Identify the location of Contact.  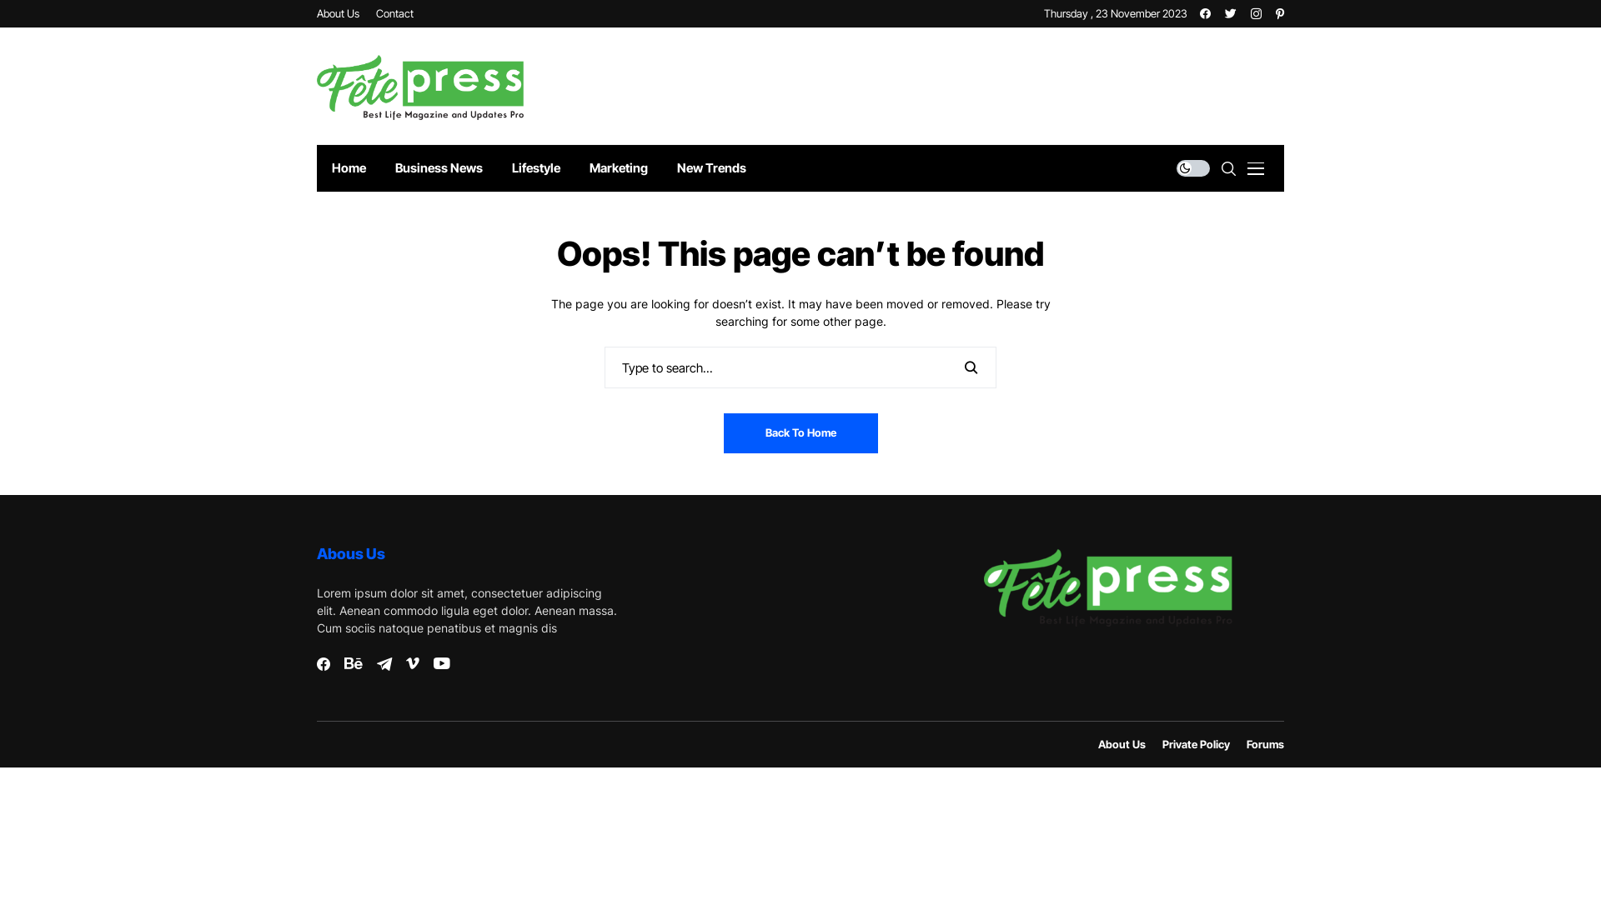
(395, 13).